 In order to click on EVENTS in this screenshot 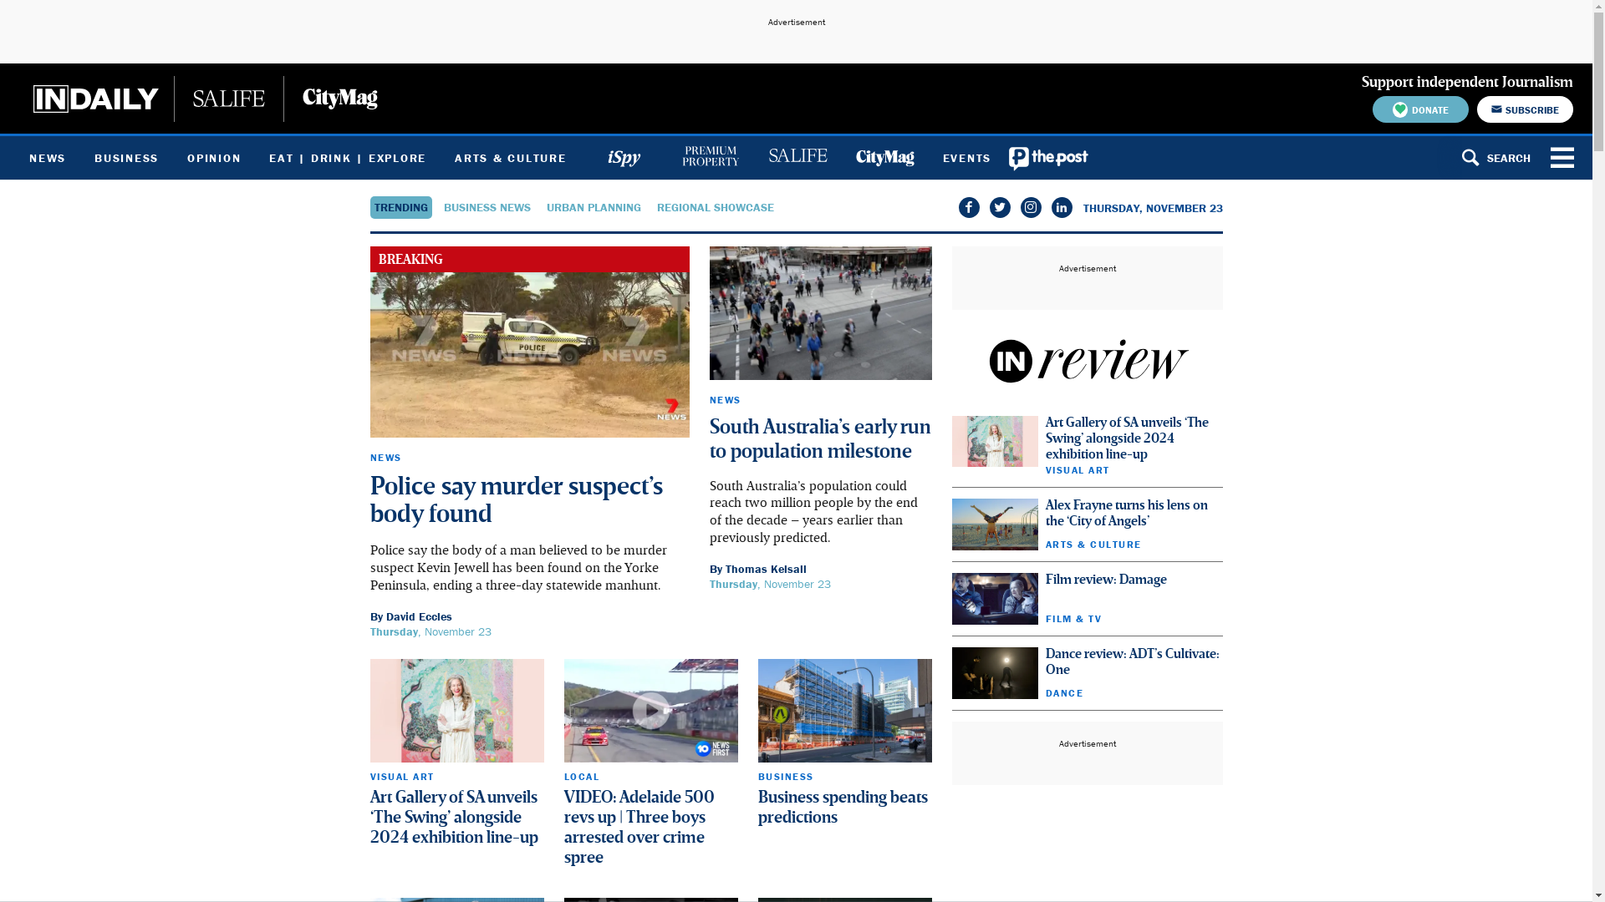, I will do `click(966, 158)`.